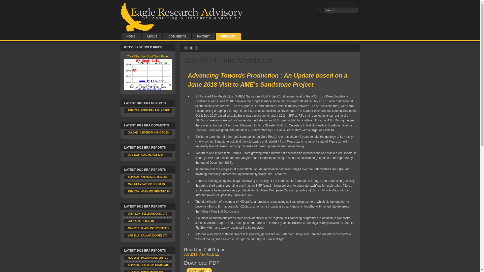 This screenshot has width=484, height=272. Describe the element at coordinates (192, 48) in the screenshot. I see `Default font size` at that location.